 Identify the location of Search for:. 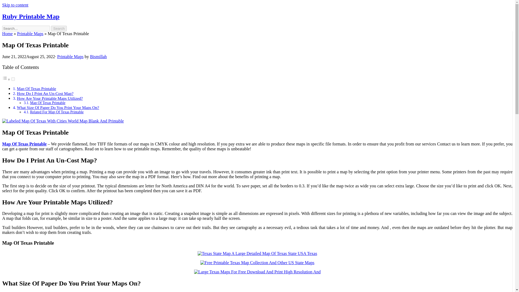
(26, 28).